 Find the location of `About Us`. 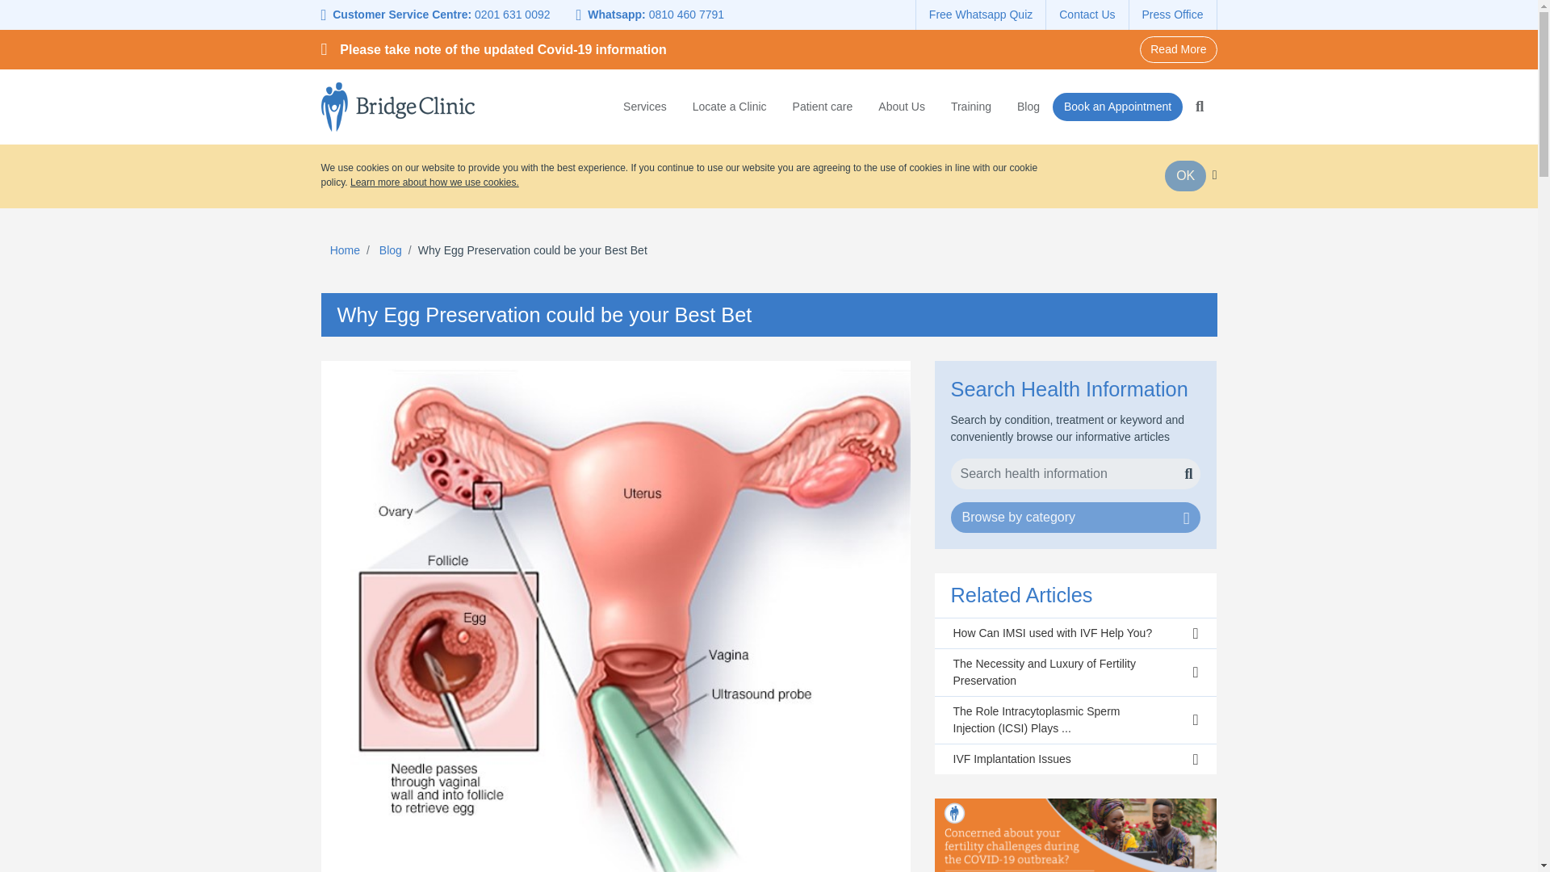

About Us is located at coordinates (901, 104).